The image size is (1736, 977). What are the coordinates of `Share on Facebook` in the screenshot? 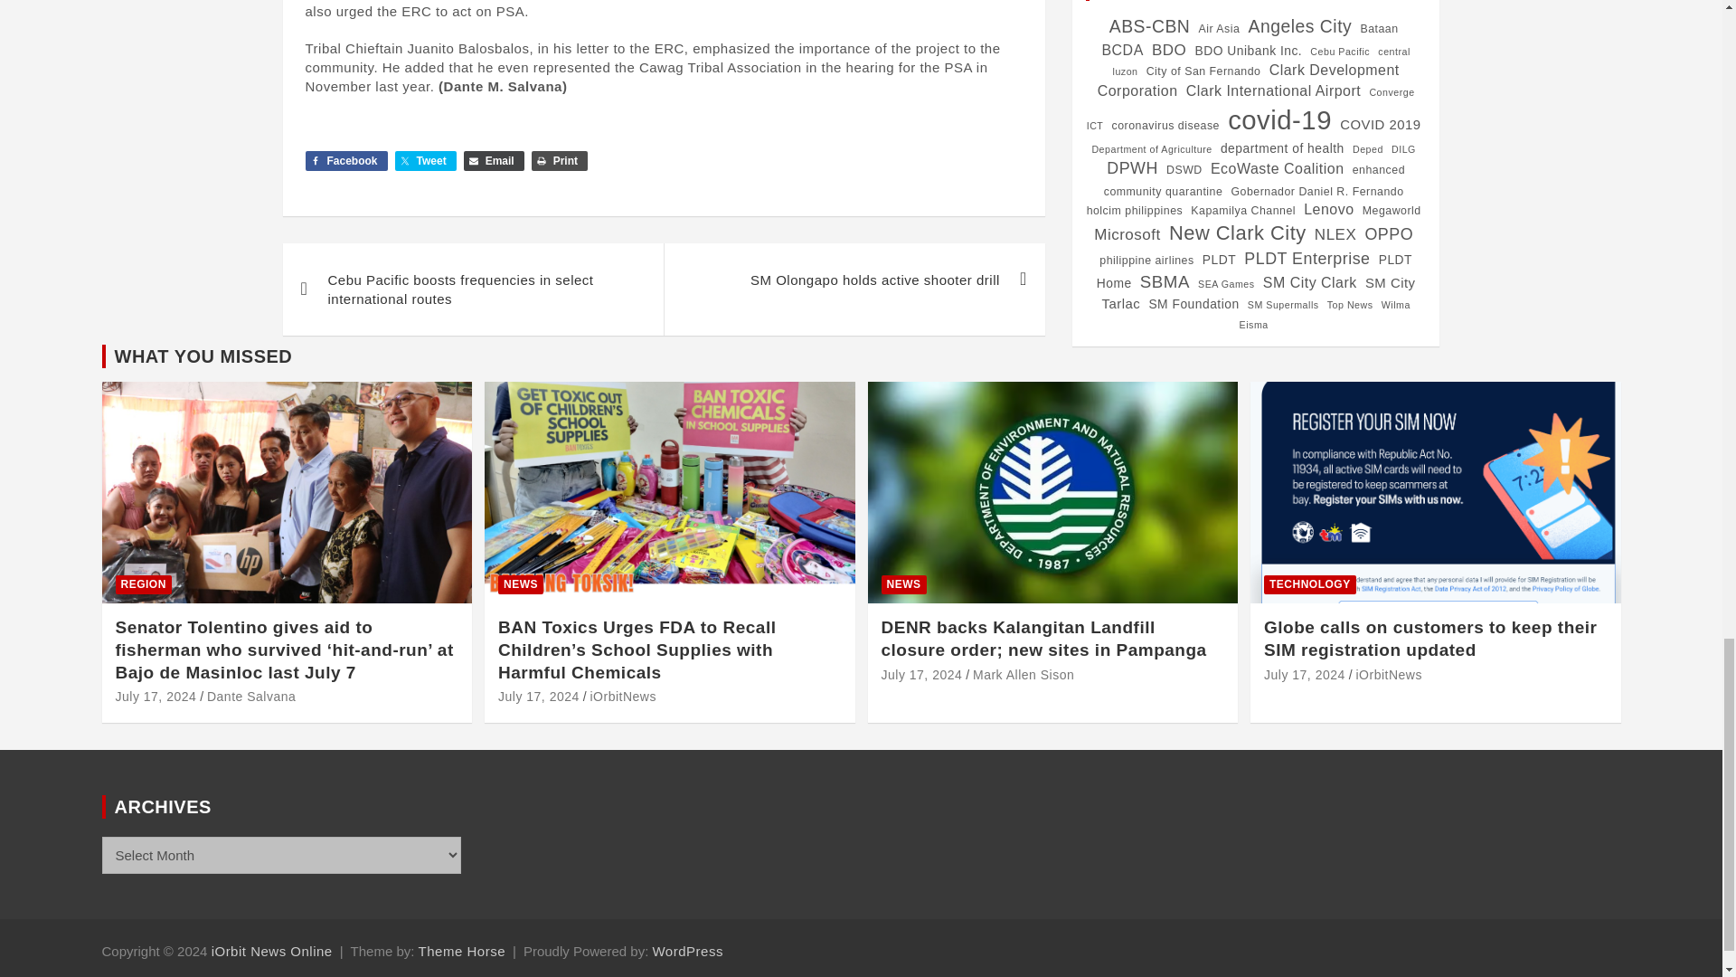 It's located at (345, 161).